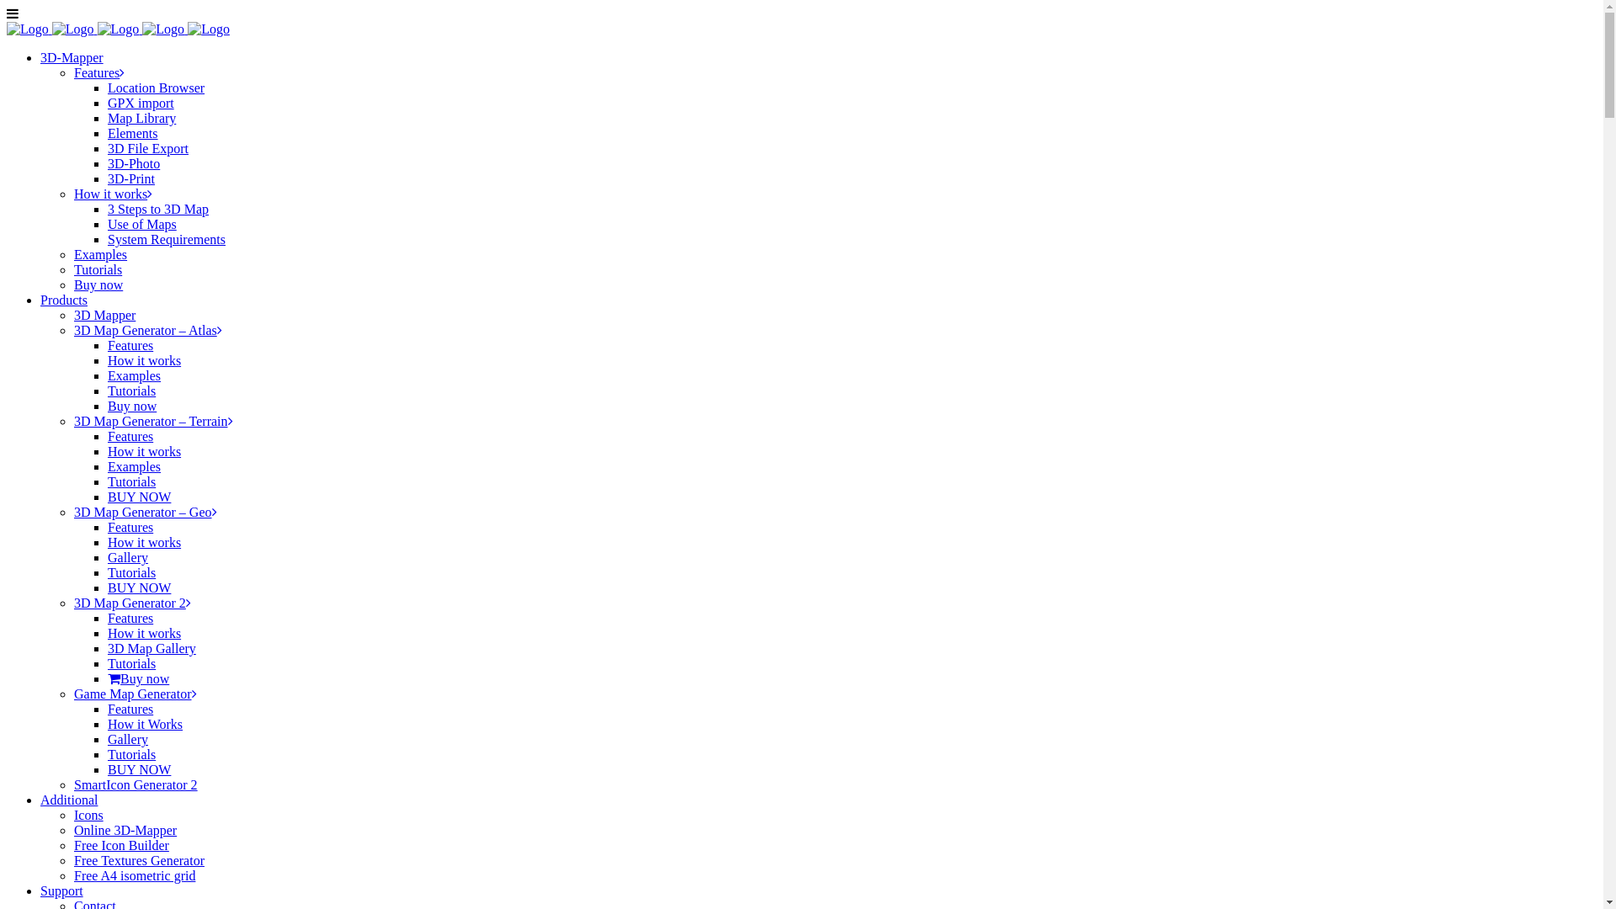 This screenshot has width=1616, height=909. I want to click on How it works, so click(145, 633).